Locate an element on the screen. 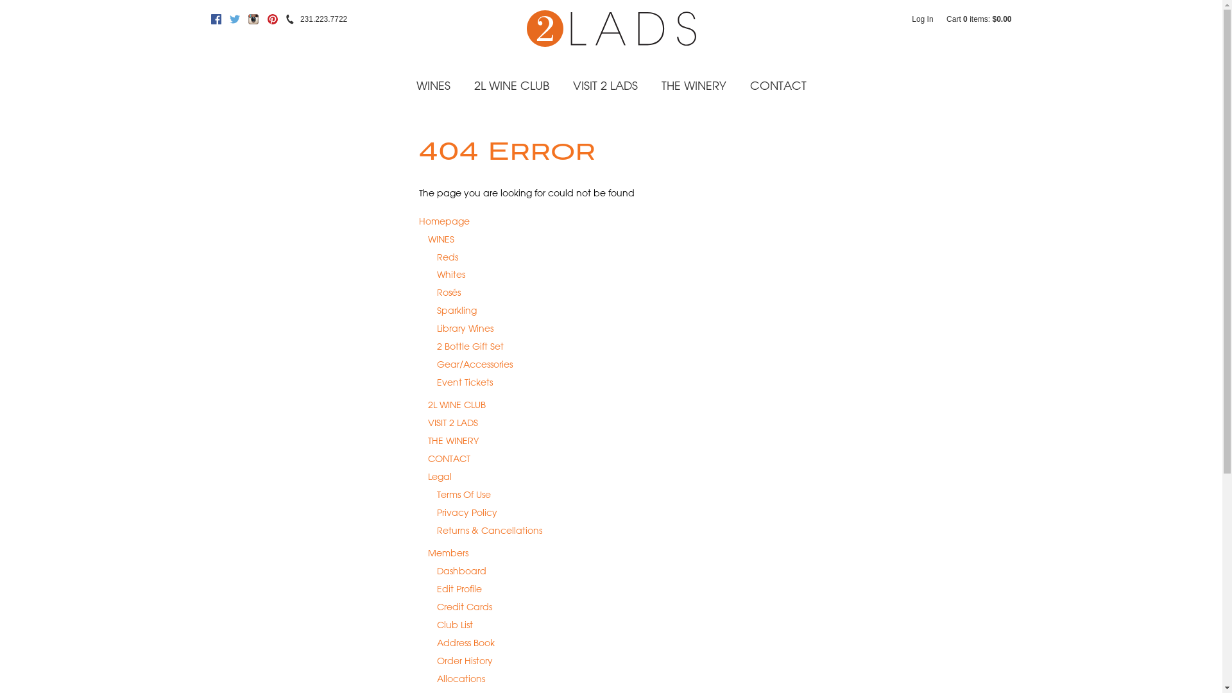  Sparkling is located at coordinates (457, 311).